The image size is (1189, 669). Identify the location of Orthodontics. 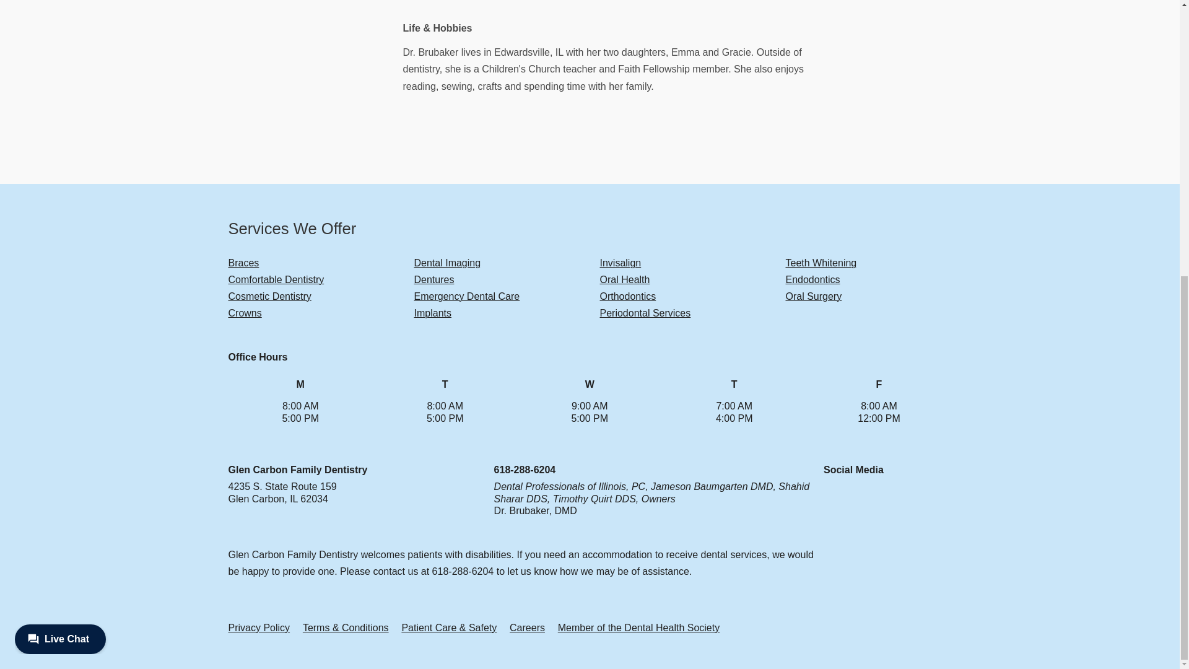
(627, 296).